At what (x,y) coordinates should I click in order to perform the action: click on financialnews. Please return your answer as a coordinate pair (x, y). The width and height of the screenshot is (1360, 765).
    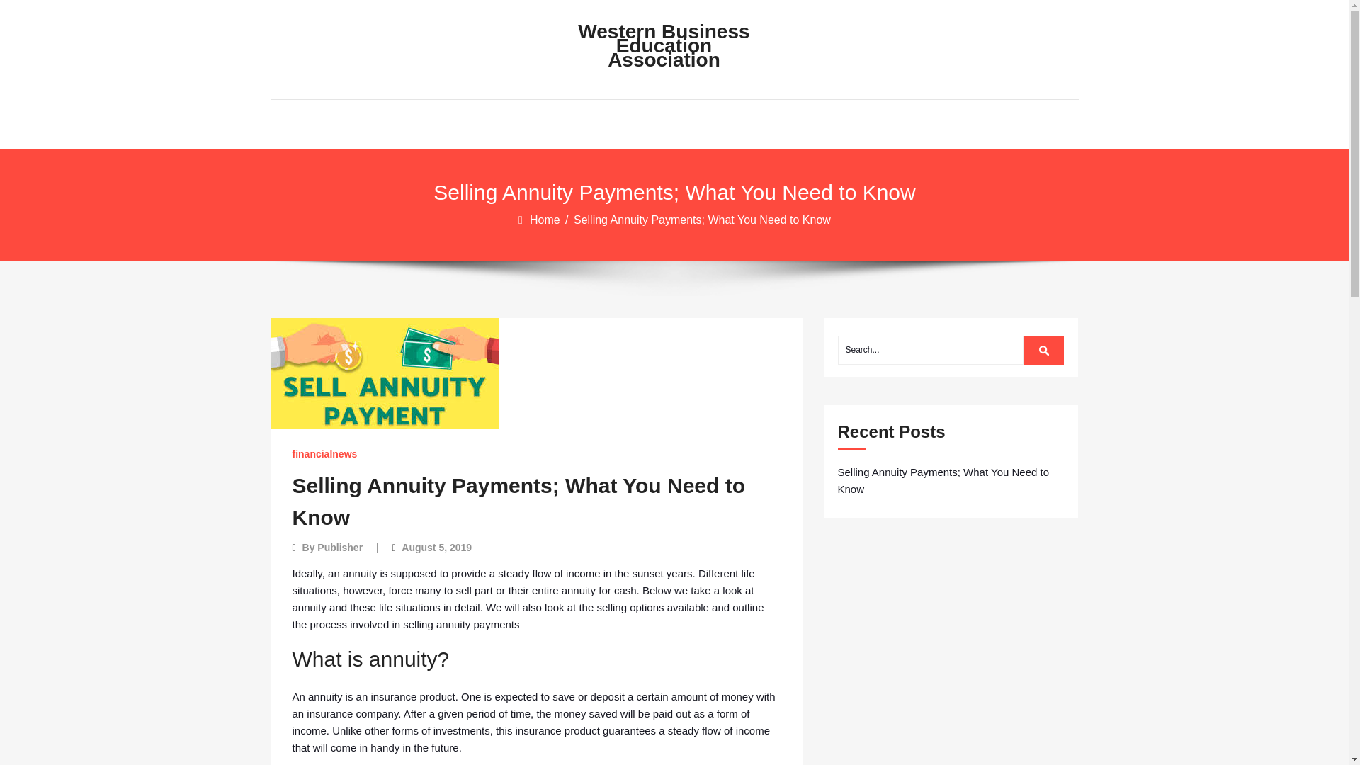
    Looking at the image, I should click on (324, 453).